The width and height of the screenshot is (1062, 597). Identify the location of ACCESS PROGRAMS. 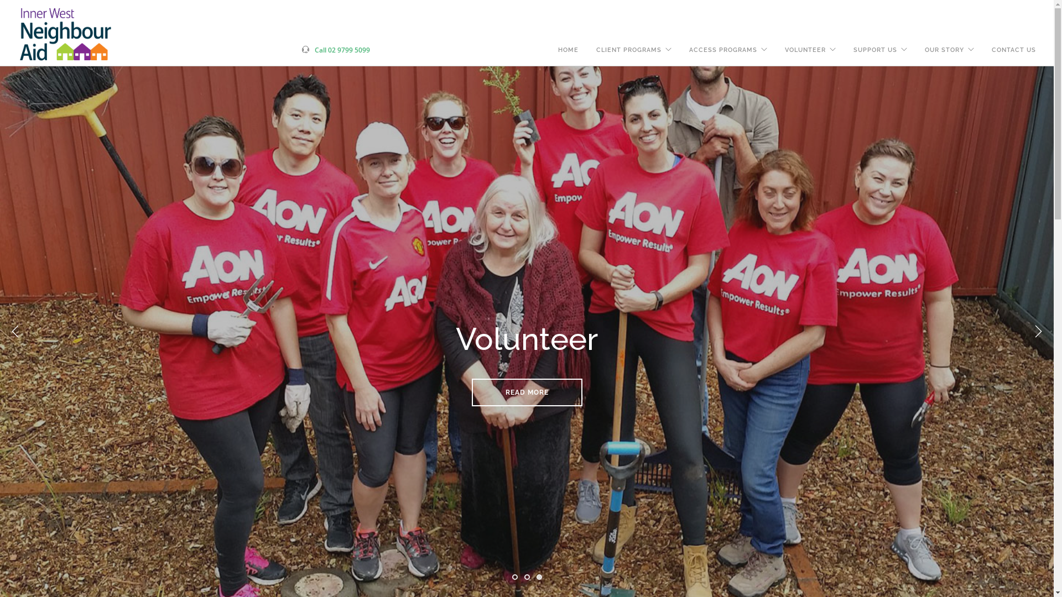
(723, 50).